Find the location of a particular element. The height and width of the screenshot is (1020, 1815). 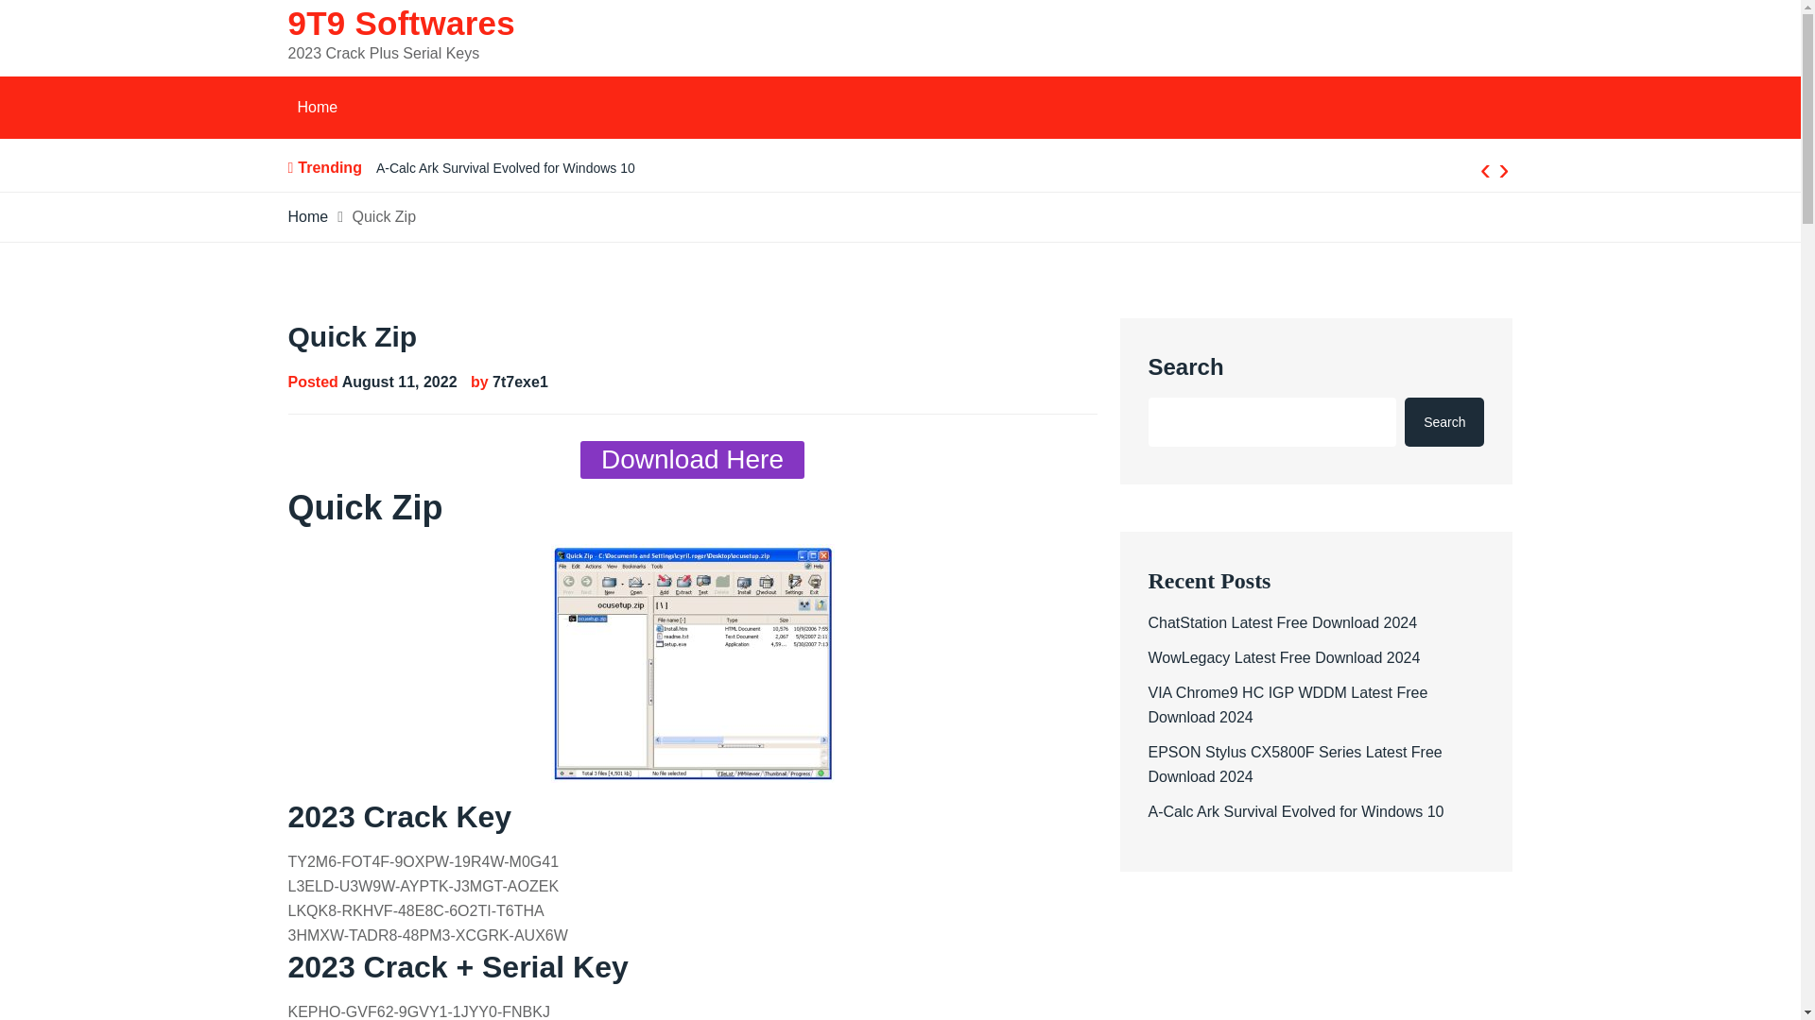

WowLegacy Latest Free Download 2024 is located at coordinates (1283, 657).